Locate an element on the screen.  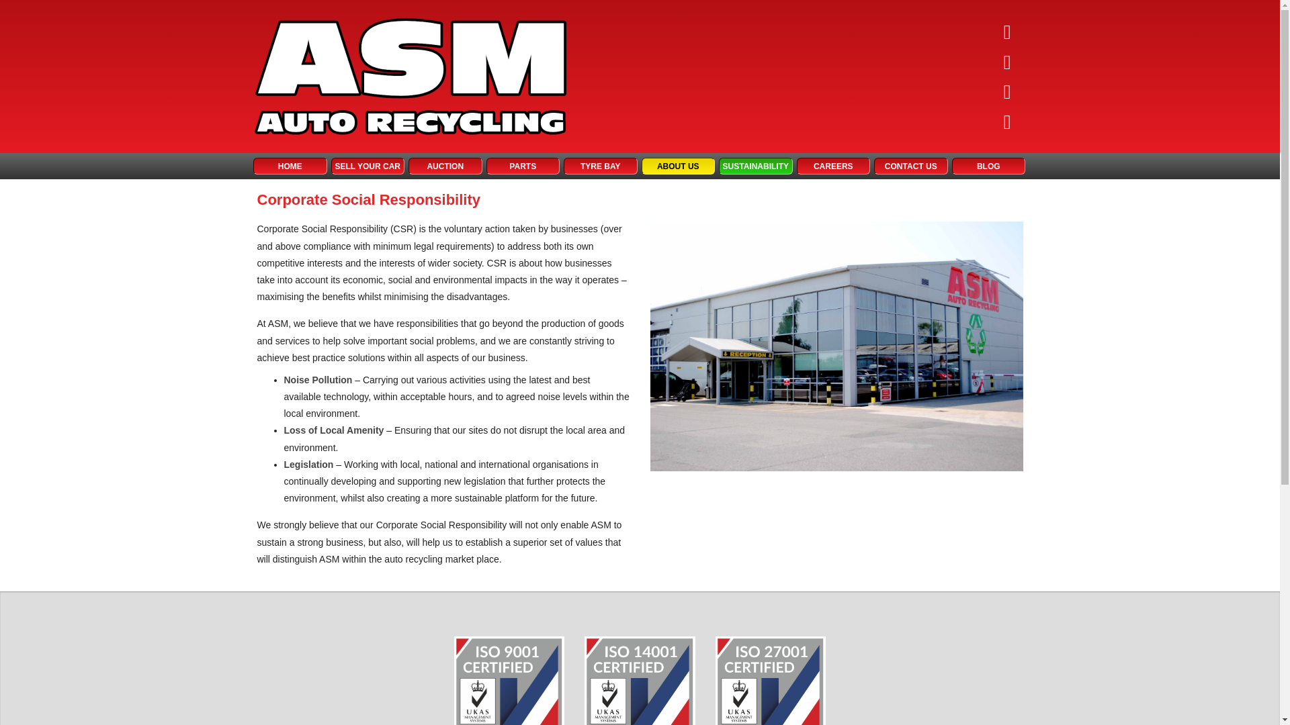
CAREERS is located at coordinates (834, 166).